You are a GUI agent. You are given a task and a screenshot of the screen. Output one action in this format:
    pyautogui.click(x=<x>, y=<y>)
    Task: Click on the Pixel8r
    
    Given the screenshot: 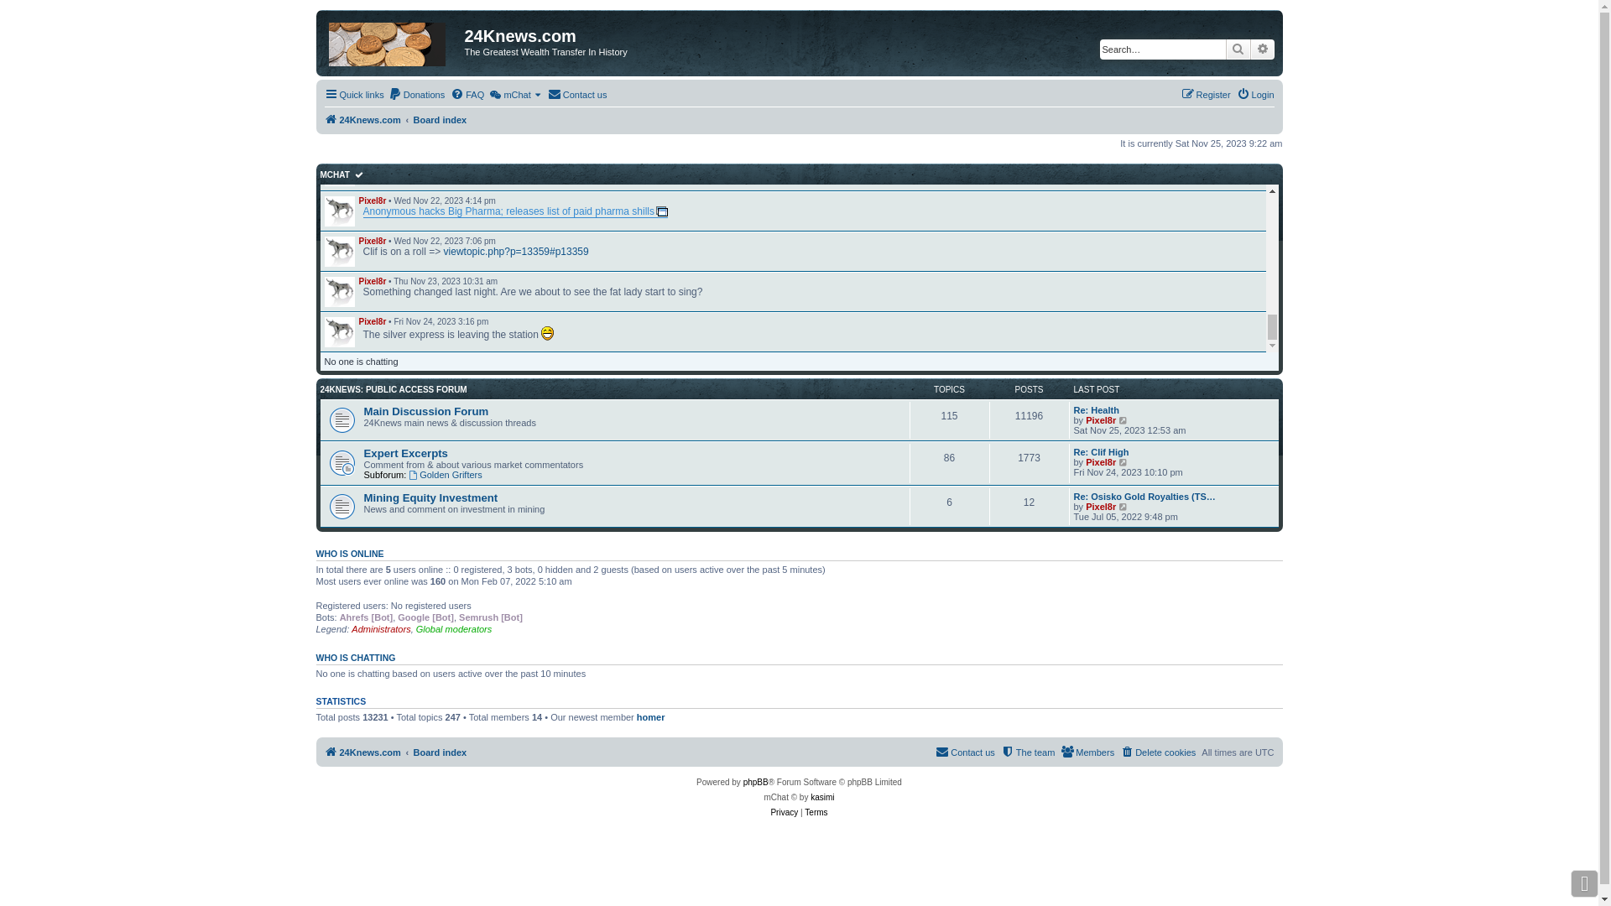 What is the action you would take?
    pyautogui.click(x=373, y=282)
    